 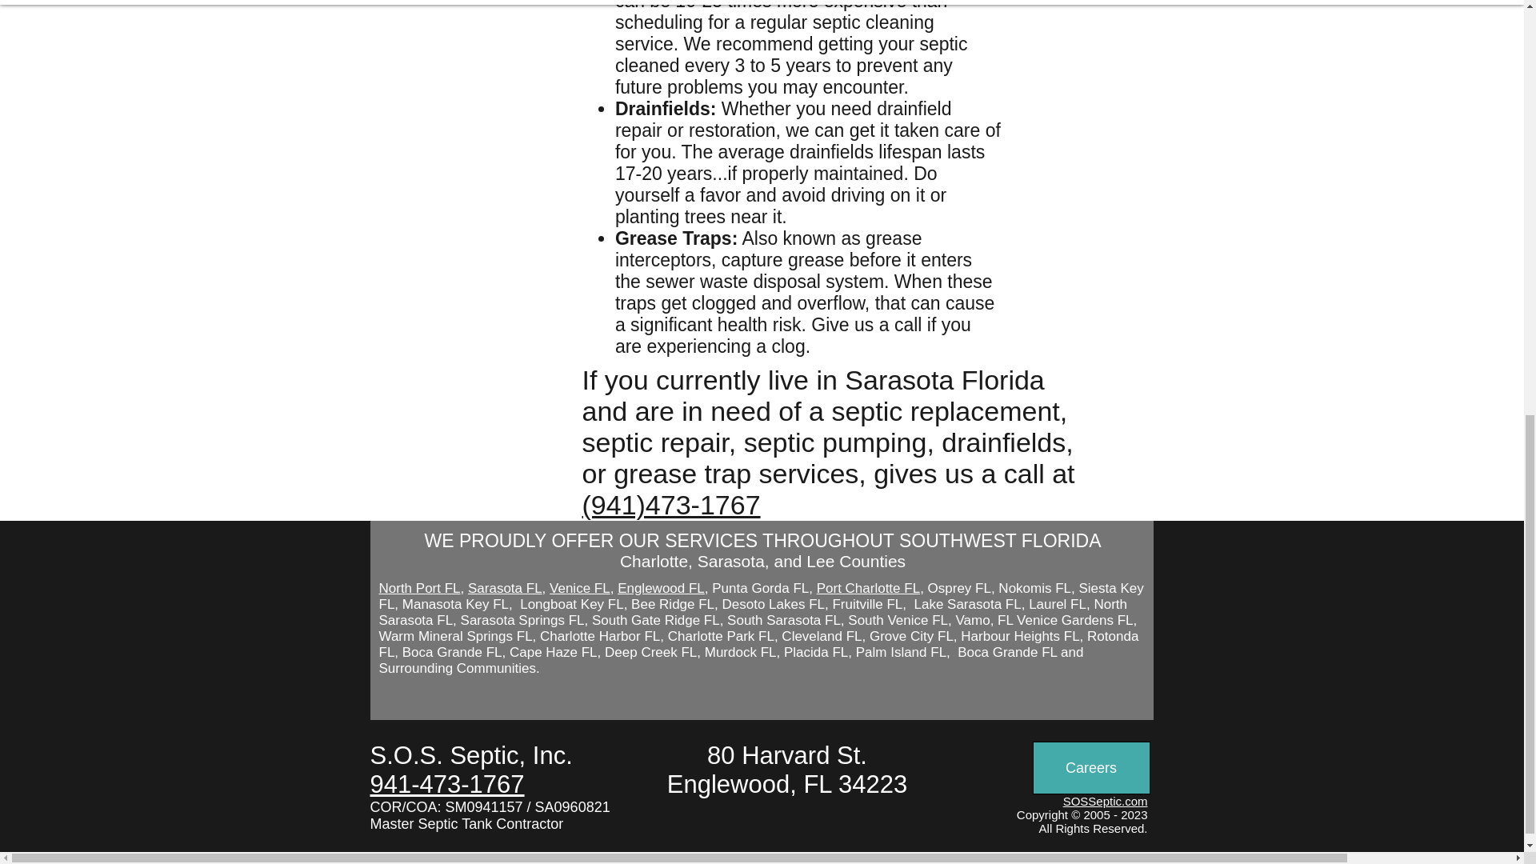 What do you see at coordinates (1105, 800) in the screenshot?
I see `SOSSeptic.com` at bounding box center [1105, 800].